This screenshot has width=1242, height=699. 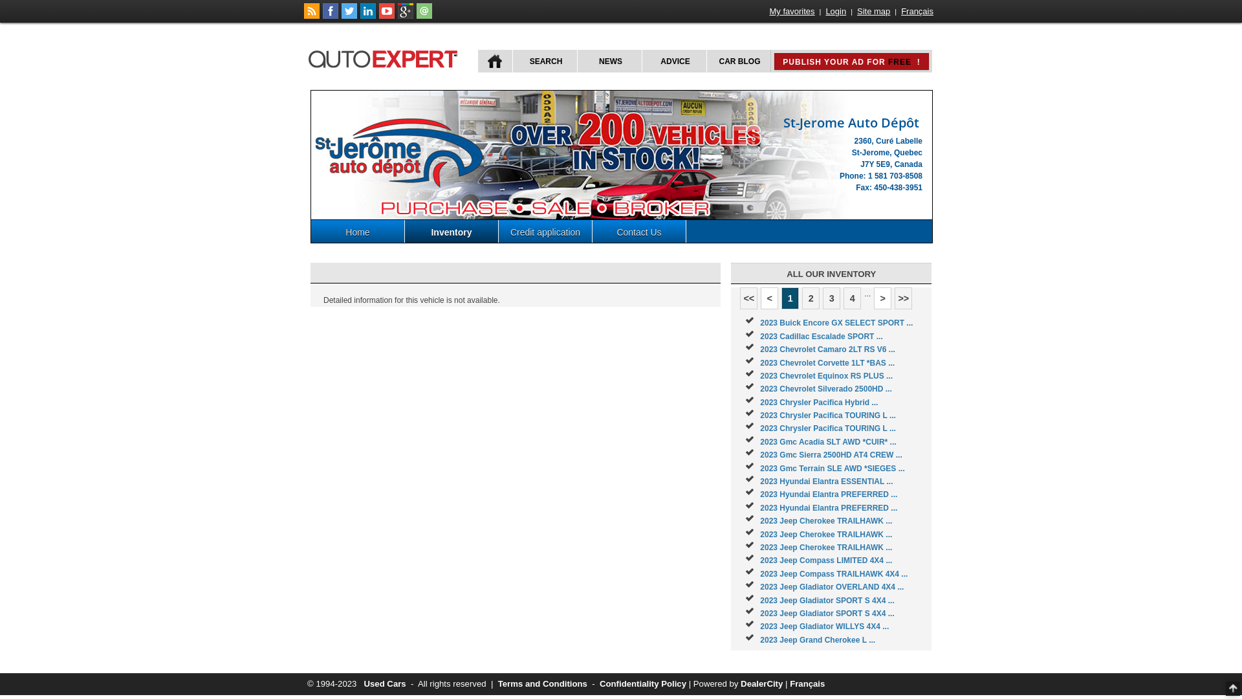 What do you see at coordinates (903, 298) in the screenshot?
I see `>>` at bounding box center [903, 298].